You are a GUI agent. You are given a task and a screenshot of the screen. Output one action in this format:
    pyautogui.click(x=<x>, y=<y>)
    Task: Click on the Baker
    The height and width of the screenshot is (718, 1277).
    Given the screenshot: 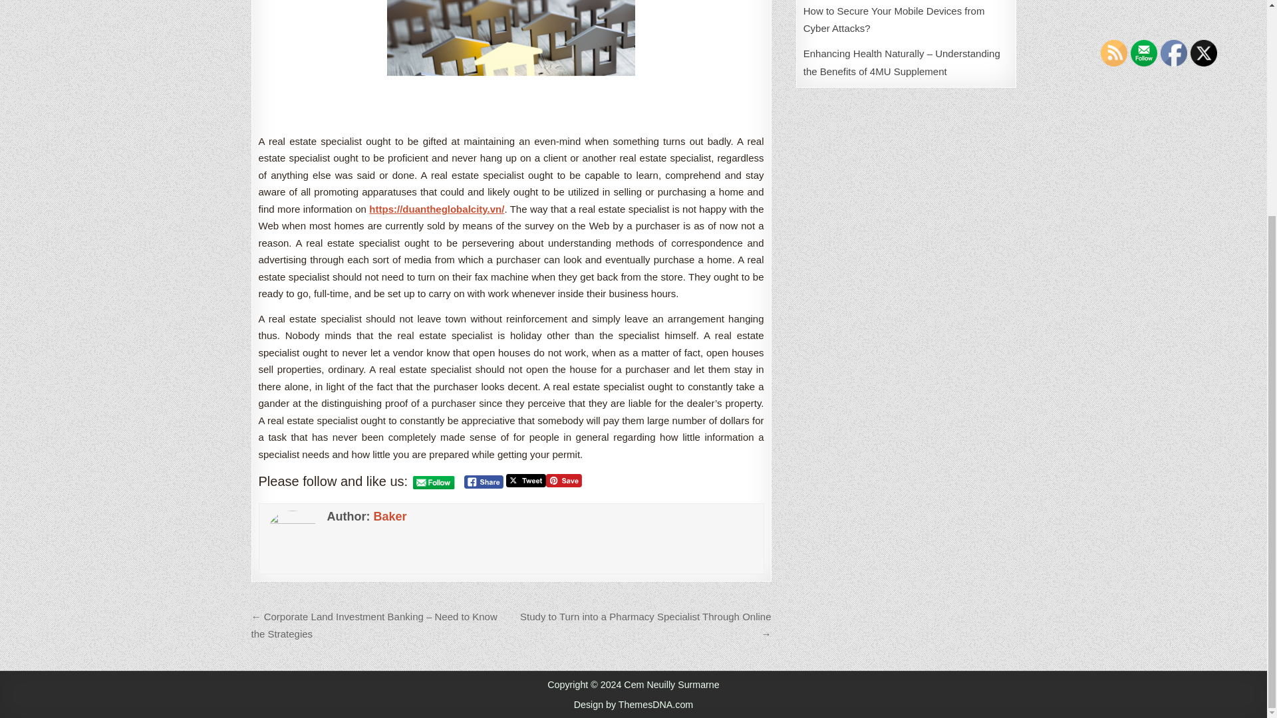 What is the action you would take?
    pyautogui.click(x=389, y=516)
    